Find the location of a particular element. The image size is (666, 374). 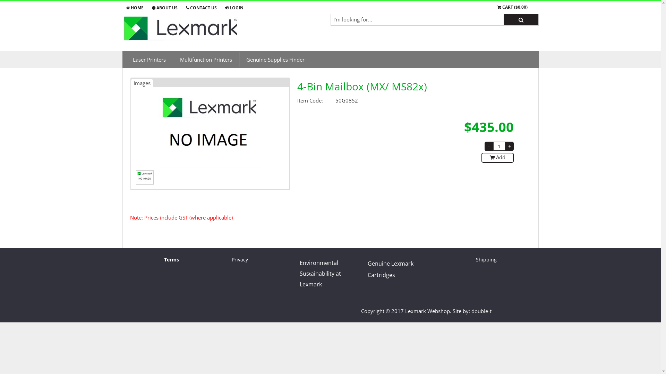

ABOUT US is located at coordinates (165, 8).